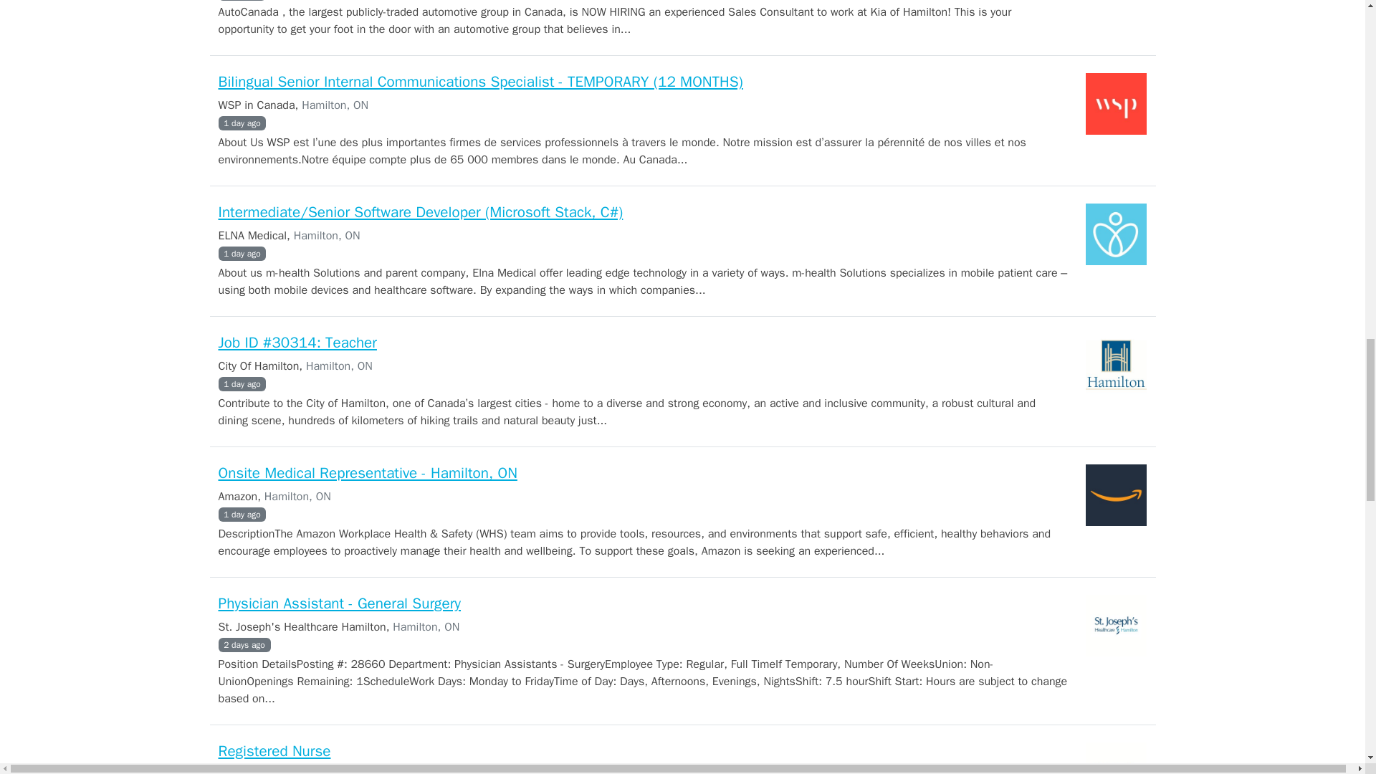  What do you see at coordinates (339, 603) in the screenshot?
I see `Physician Assistant - General Surgery` at bounding box center [339, 603].